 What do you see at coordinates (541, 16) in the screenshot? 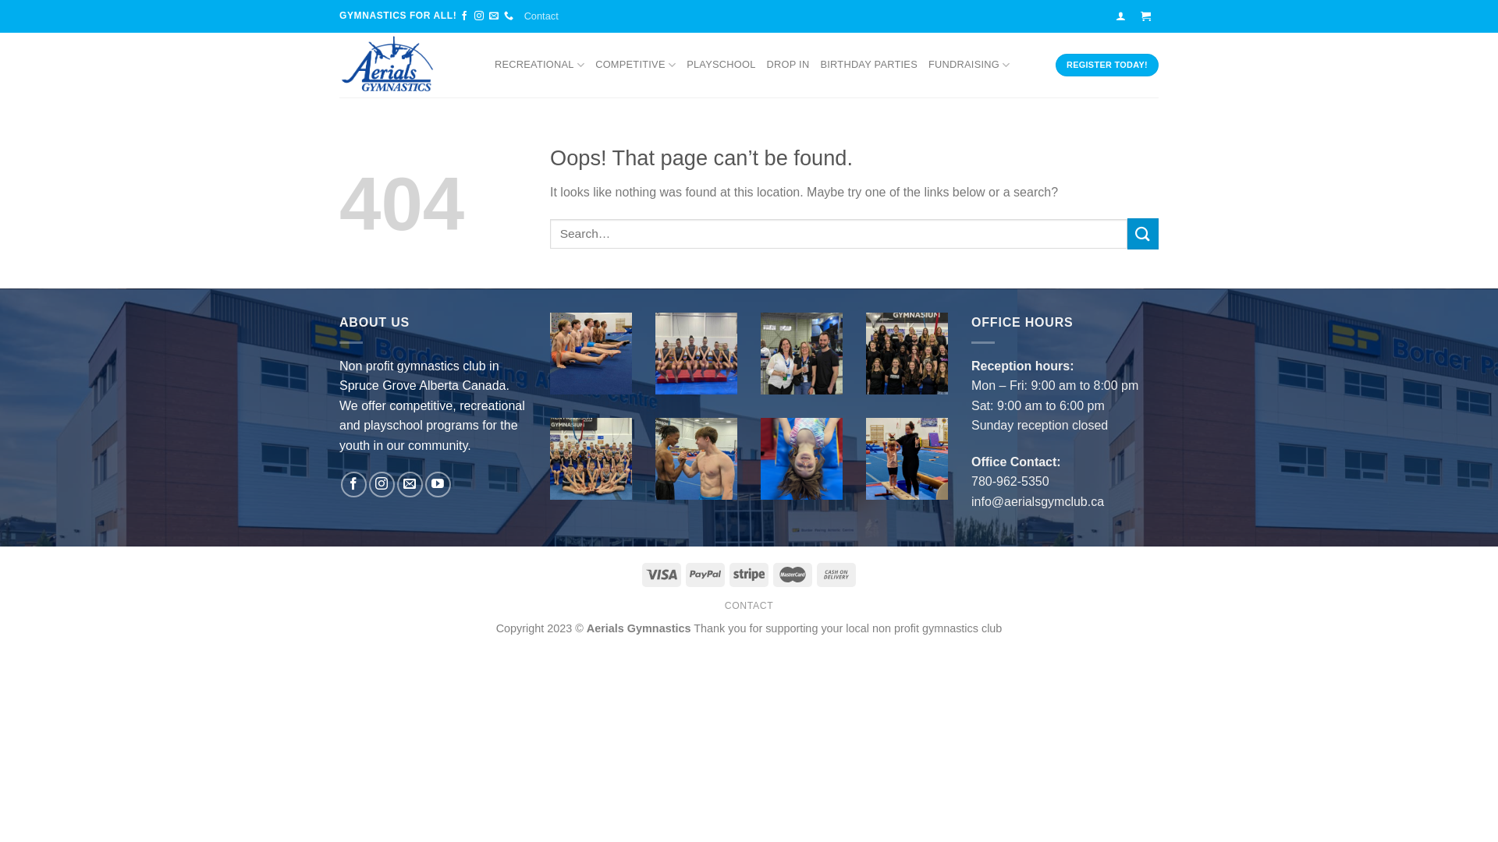
I see `Contact` at bounding box center [541, 16].